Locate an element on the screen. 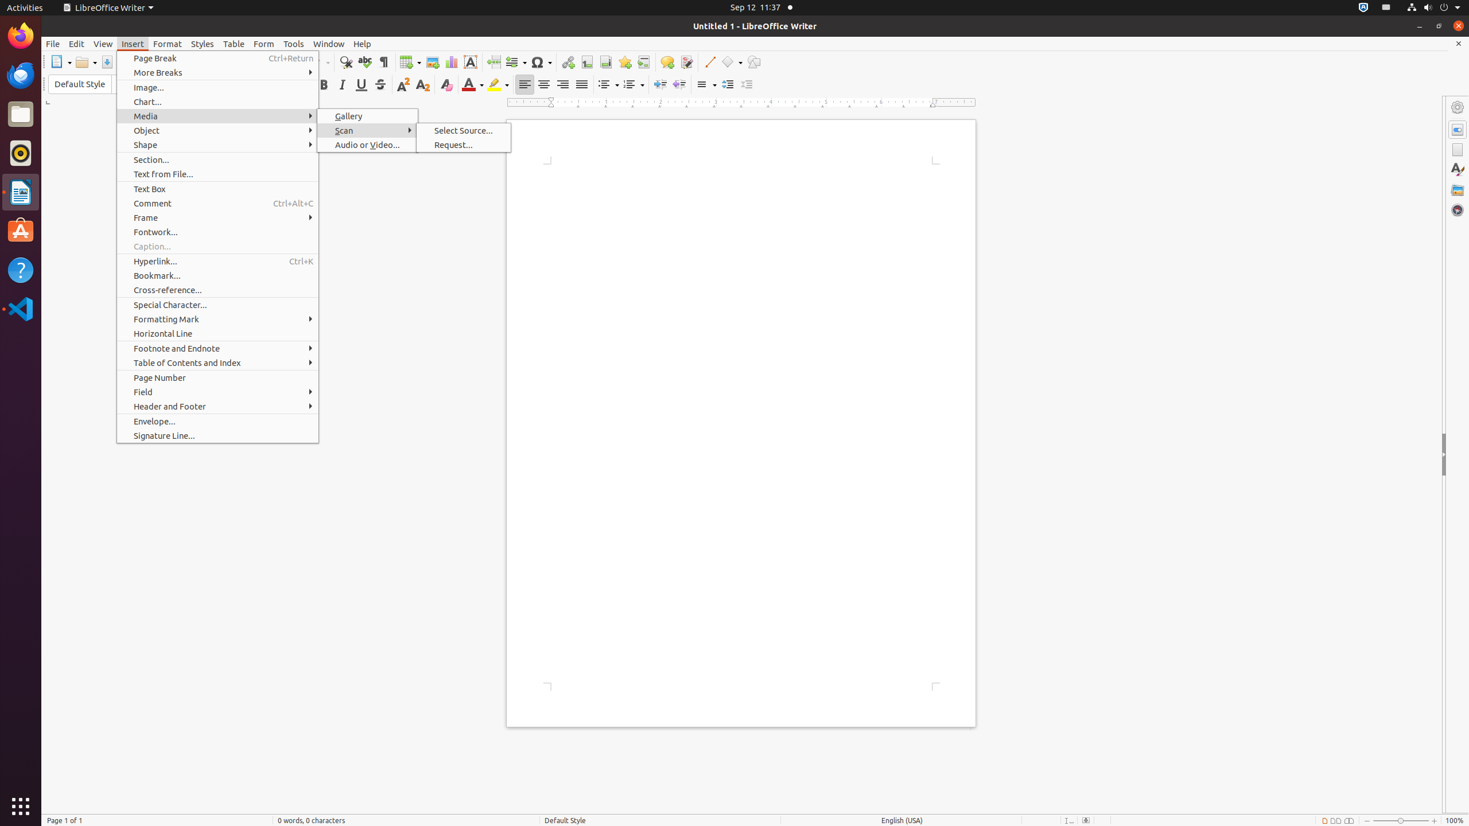 This screenshot has height=826, width=1469. Chart... is located at coordinates (218, 102).